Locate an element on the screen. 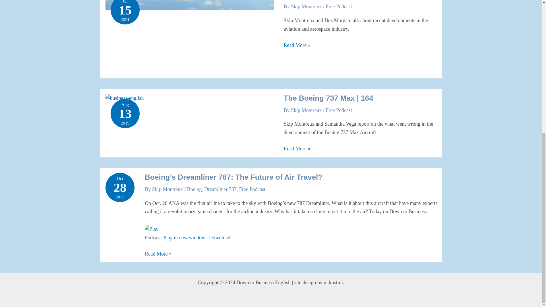 The height and width of the screenshot is (307, 546). Play is located at coordinates (151, 229).